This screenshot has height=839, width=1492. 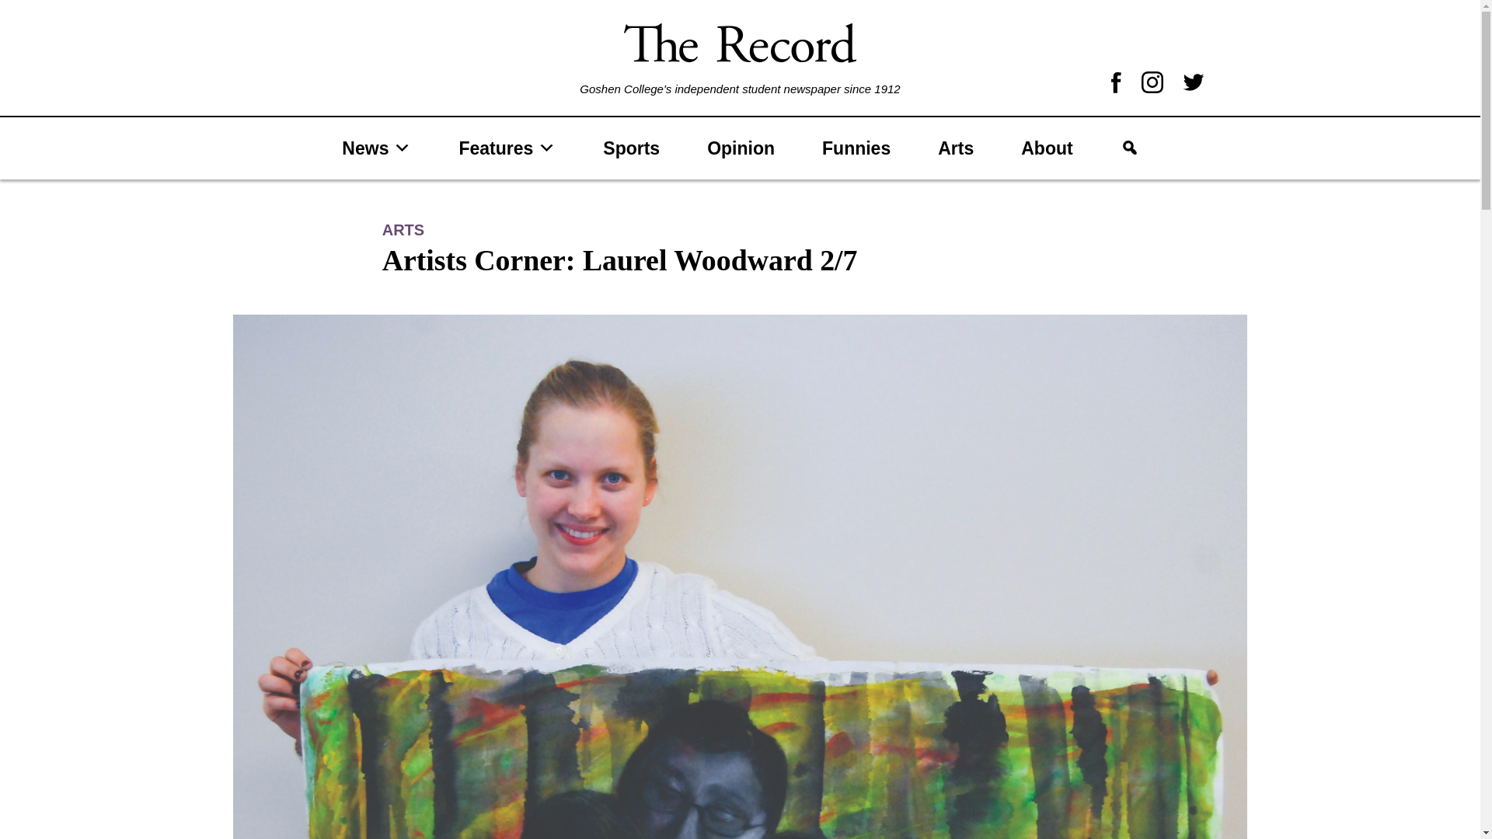 What do you see at coordinates (507, 148) in the screenshot?
I see `Features` at bounding box center [507, 148].